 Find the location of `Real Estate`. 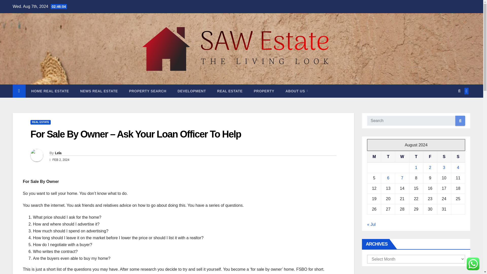

Real Estate is located at coordinates (230, 91).